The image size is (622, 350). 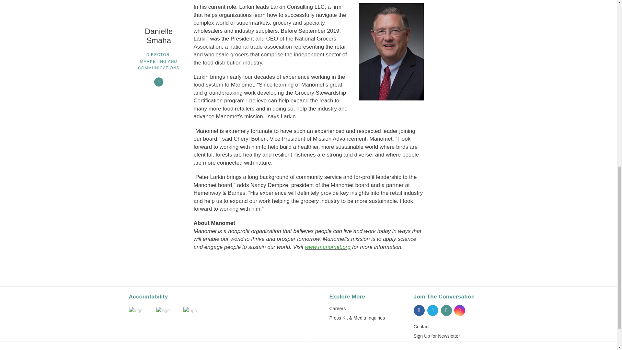 I want to click on Instagram, so click(x=459, y=310).